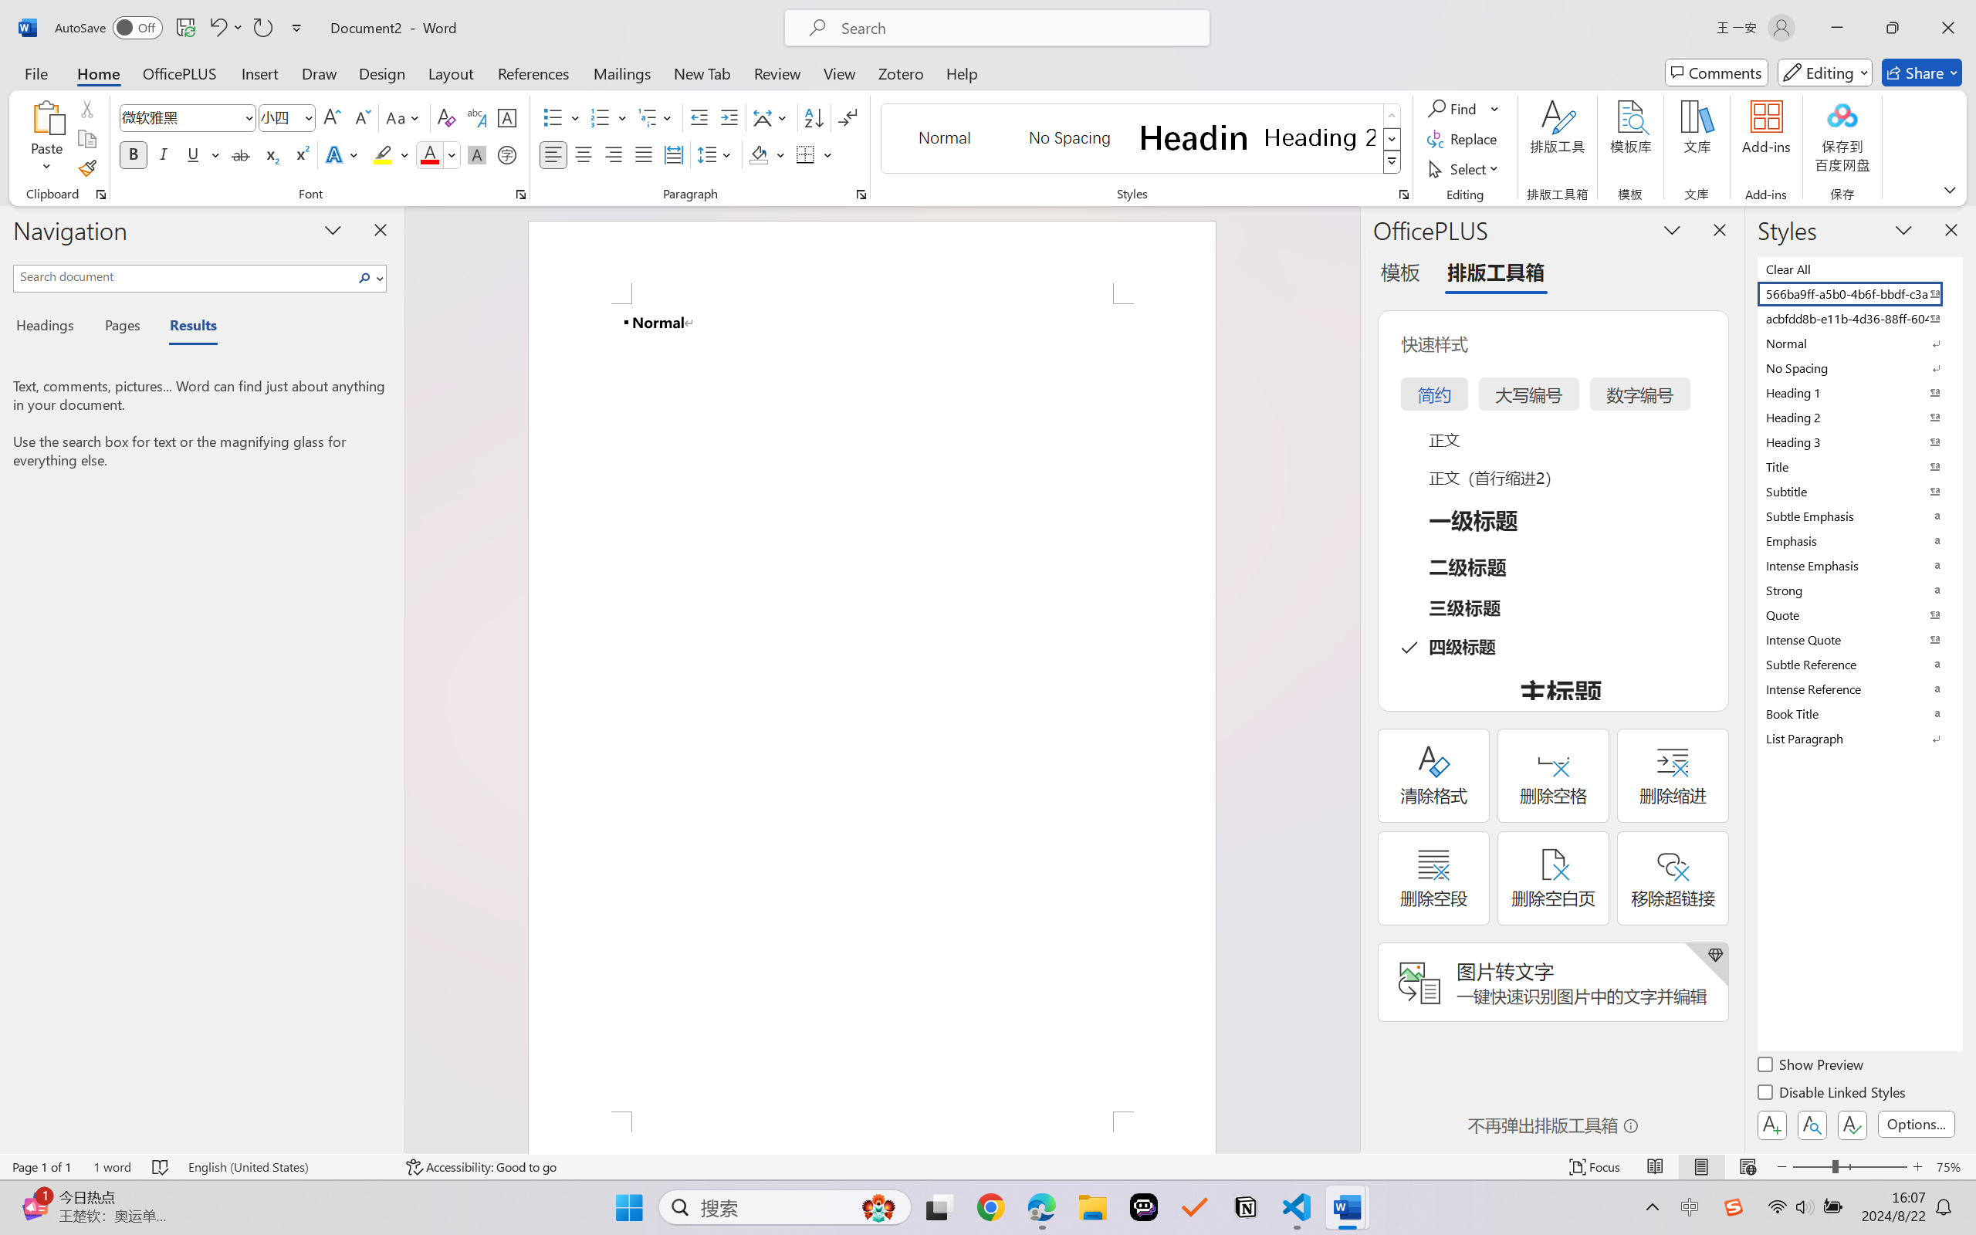 This screenshot has width=1976, height=1235. I want to click on Select, so click(1466, 168).